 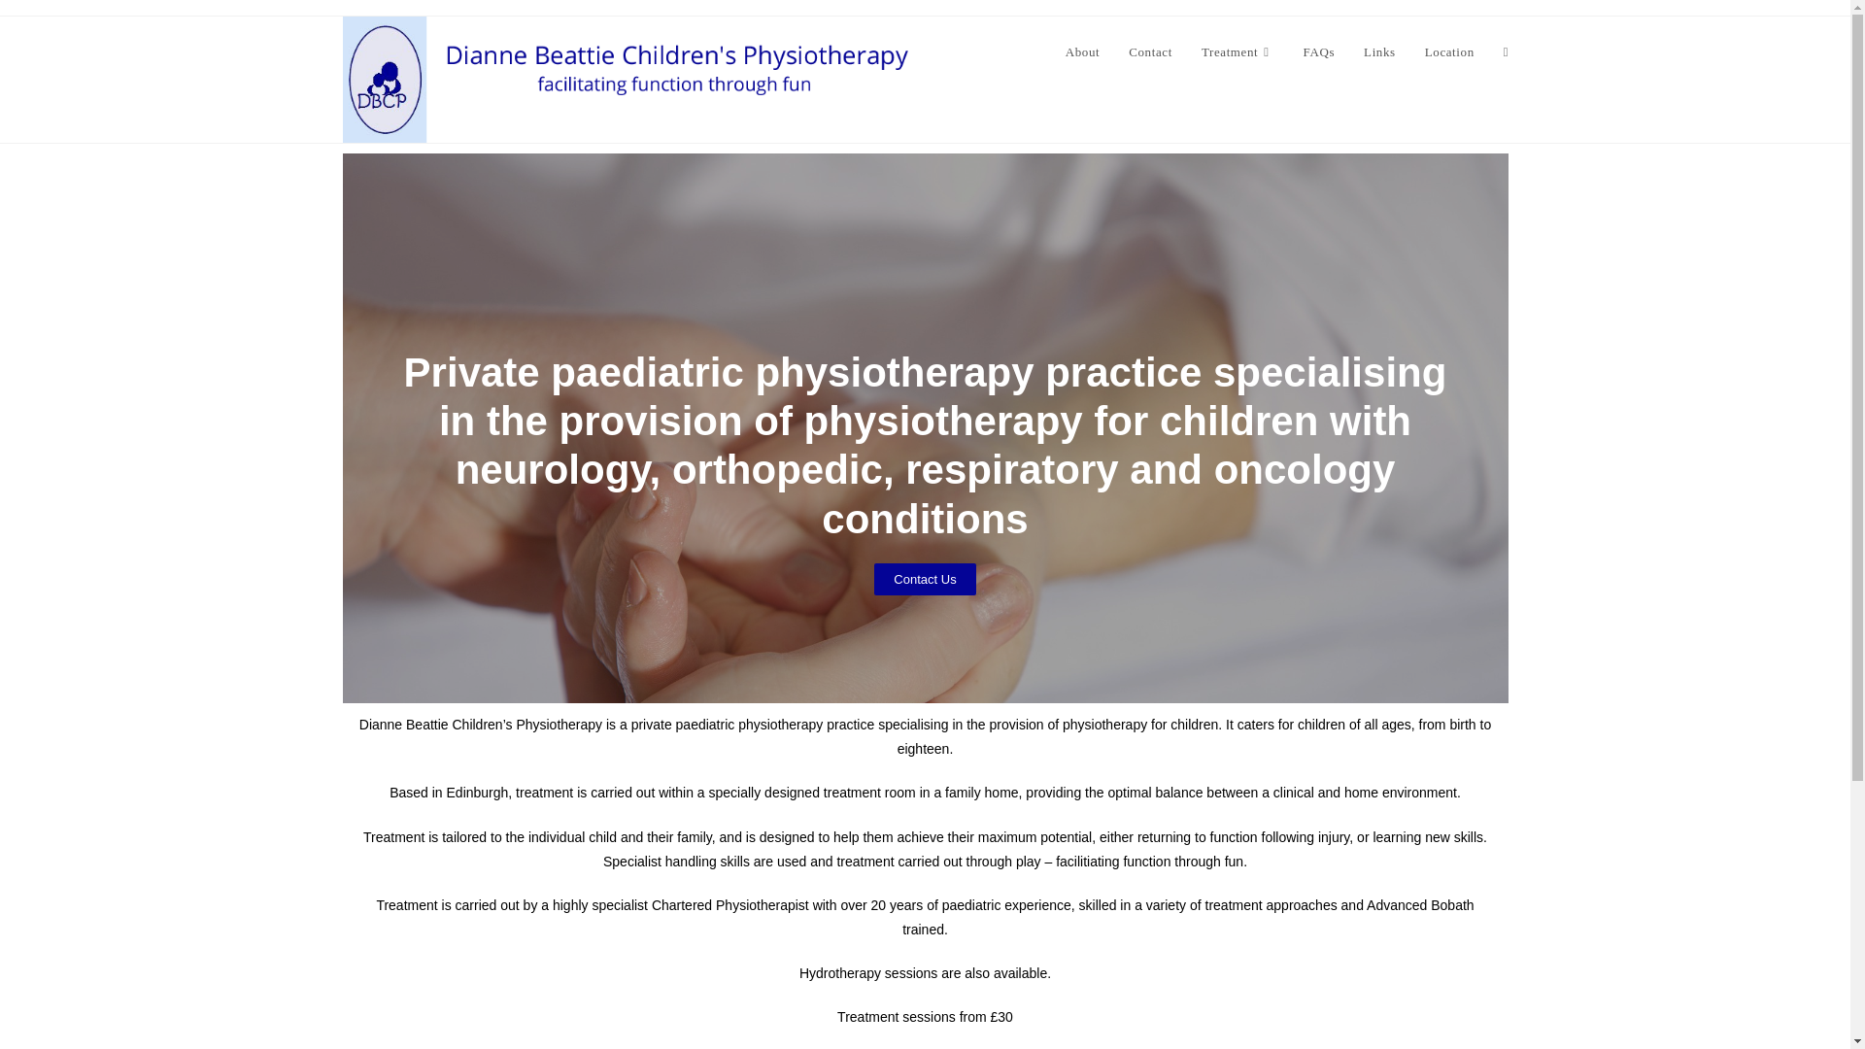 What do you see at coordinates (1449, 52) in the screenshot?
I see `Location` at bounding box center [1449, 52].